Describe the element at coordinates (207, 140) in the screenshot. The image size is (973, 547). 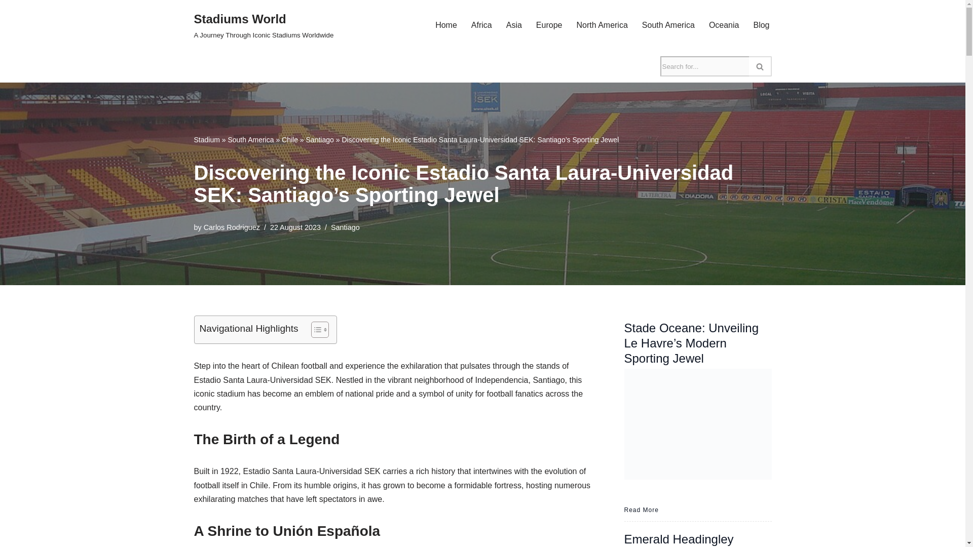
I see `Asia` at that location.